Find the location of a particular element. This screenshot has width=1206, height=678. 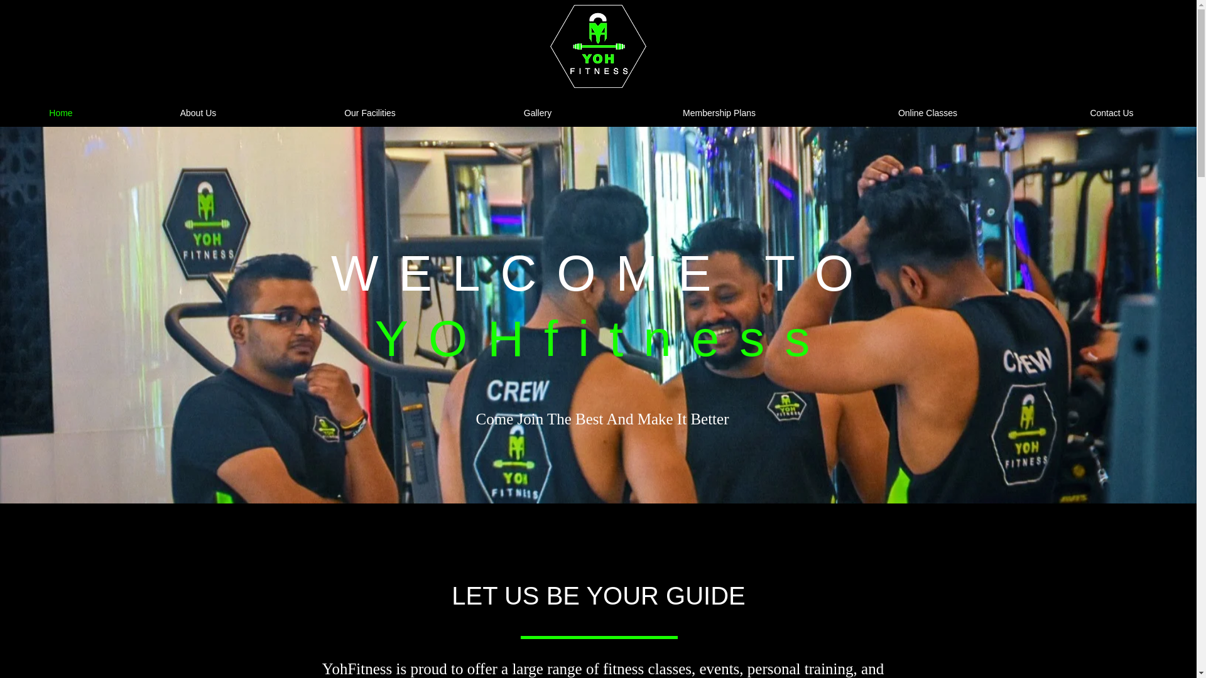

Our Facilities is located at coordinates (370, 113).